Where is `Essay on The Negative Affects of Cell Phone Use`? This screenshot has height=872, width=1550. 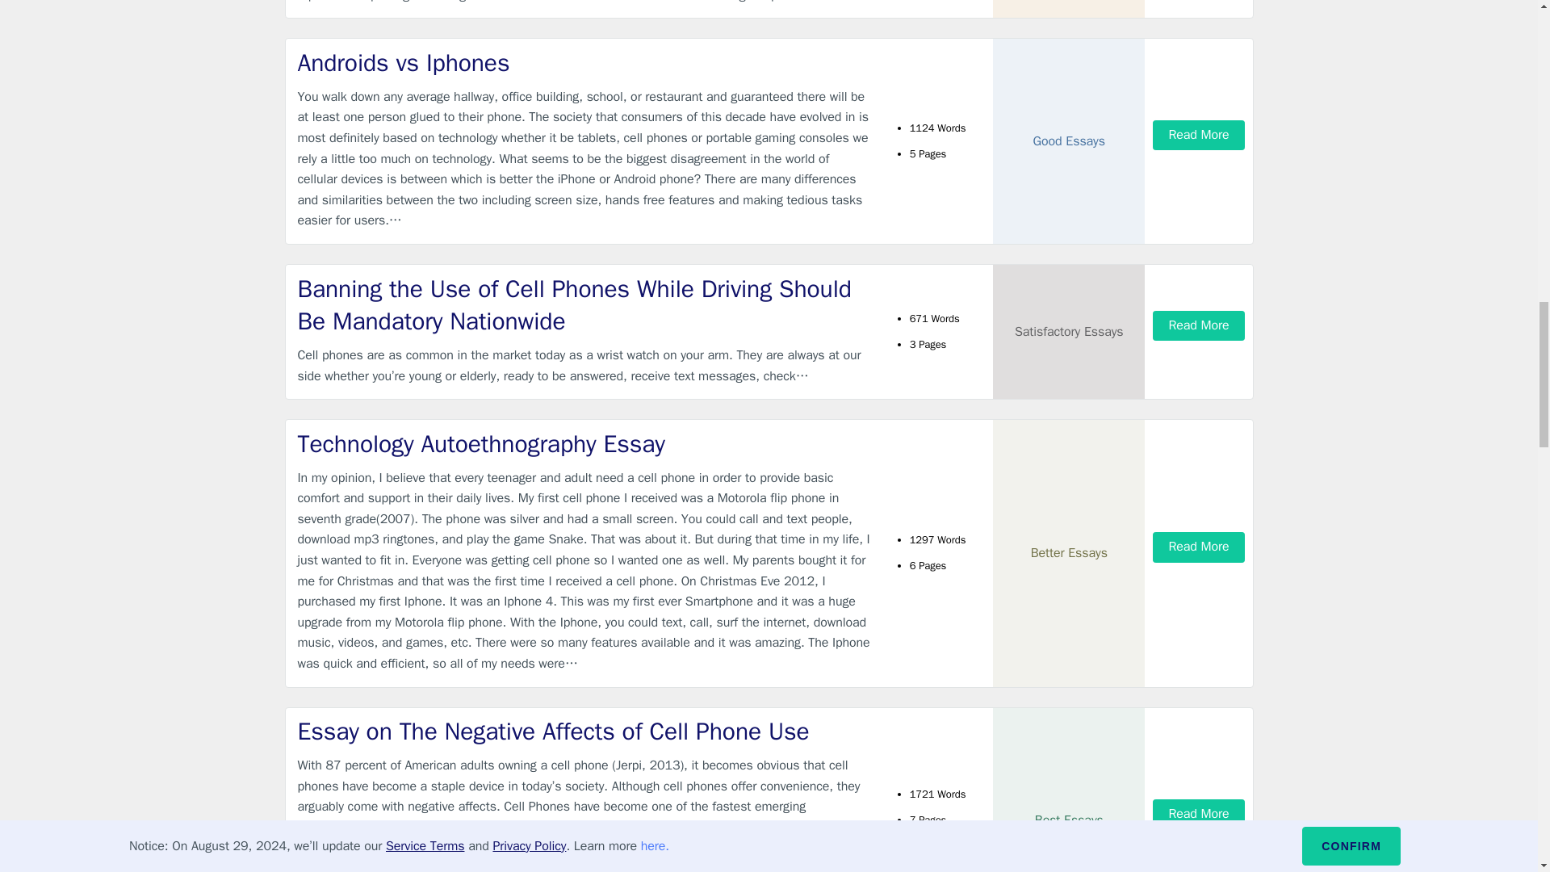
Essay on The Negative Affects of Cell Phone Use is located at coordinates (584, 732).